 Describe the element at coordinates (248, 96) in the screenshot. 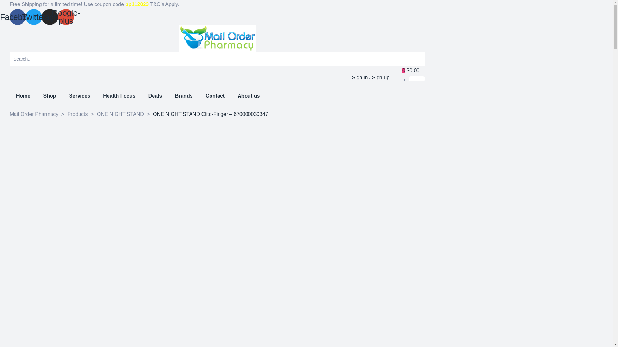

I see `About us` at that location.